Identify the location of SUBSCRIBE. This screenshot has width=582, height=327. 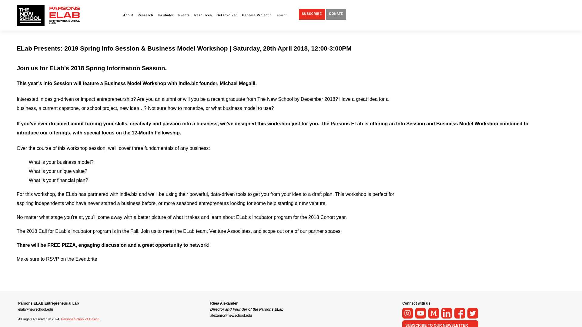
(312, 14).